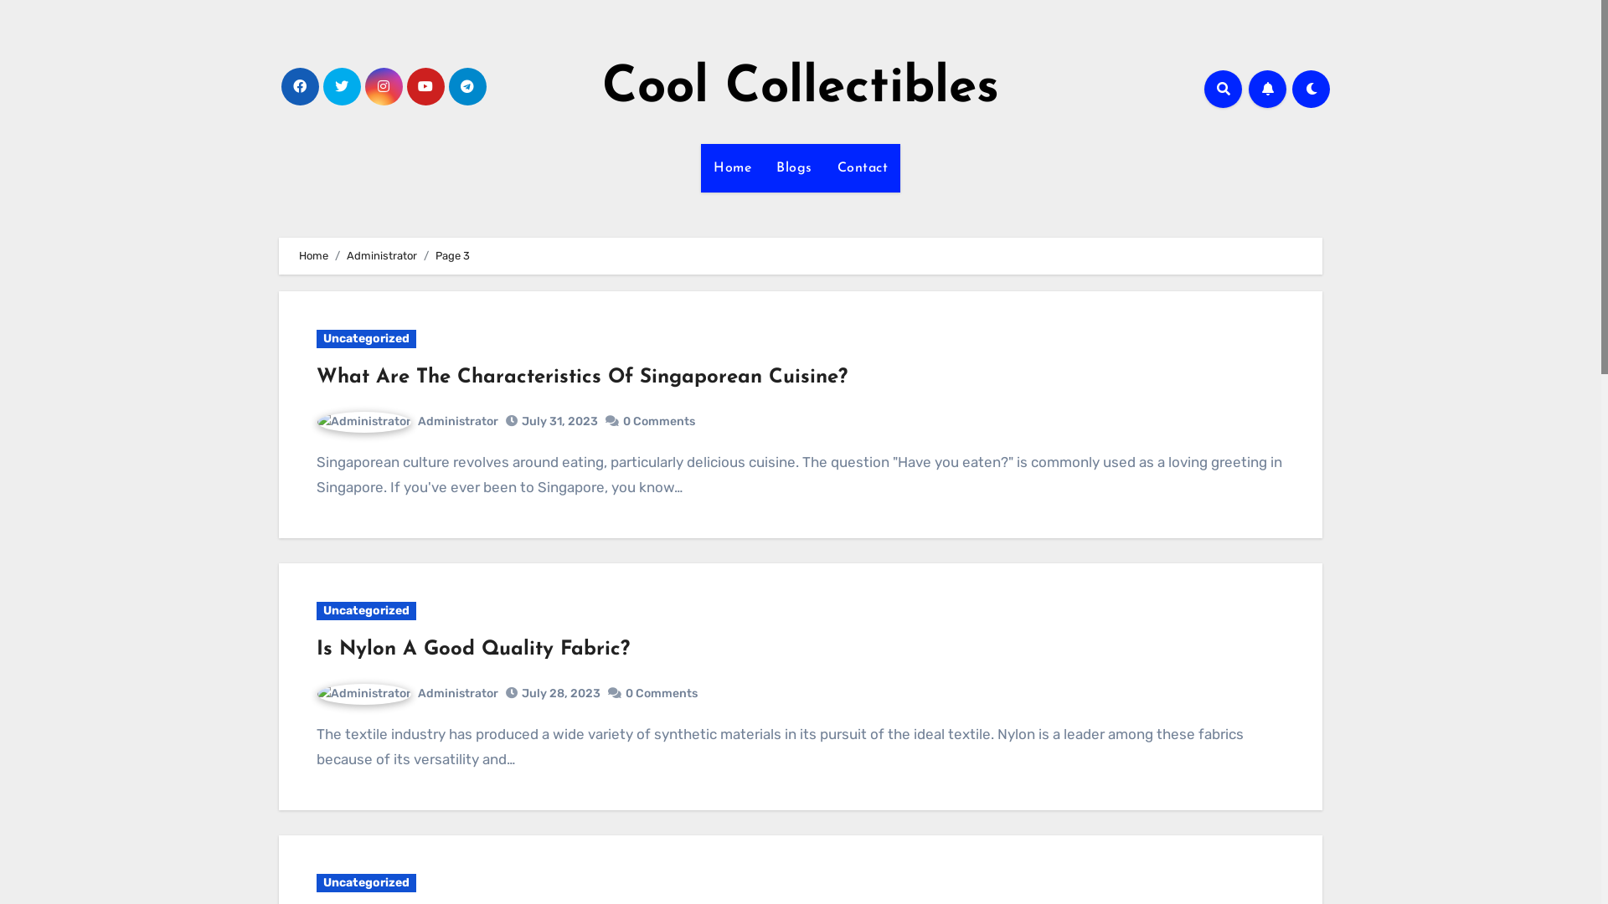 The image size is (1608, 904). I want to click on Blogs, so click(794, 168).